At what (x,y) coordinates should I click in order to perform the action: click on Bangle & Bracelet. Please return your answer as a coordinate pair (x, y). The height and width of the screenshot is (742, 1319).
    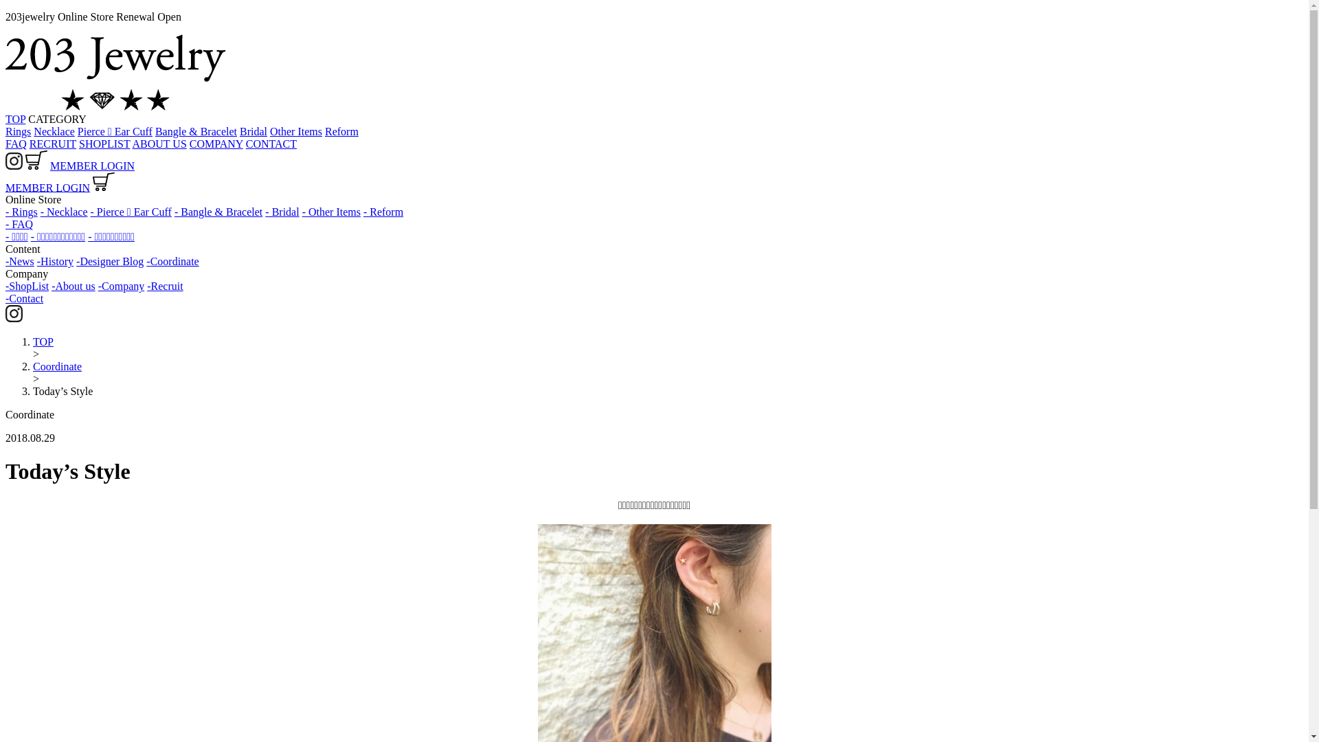
    Looking at the image, I should click on (196, 132).